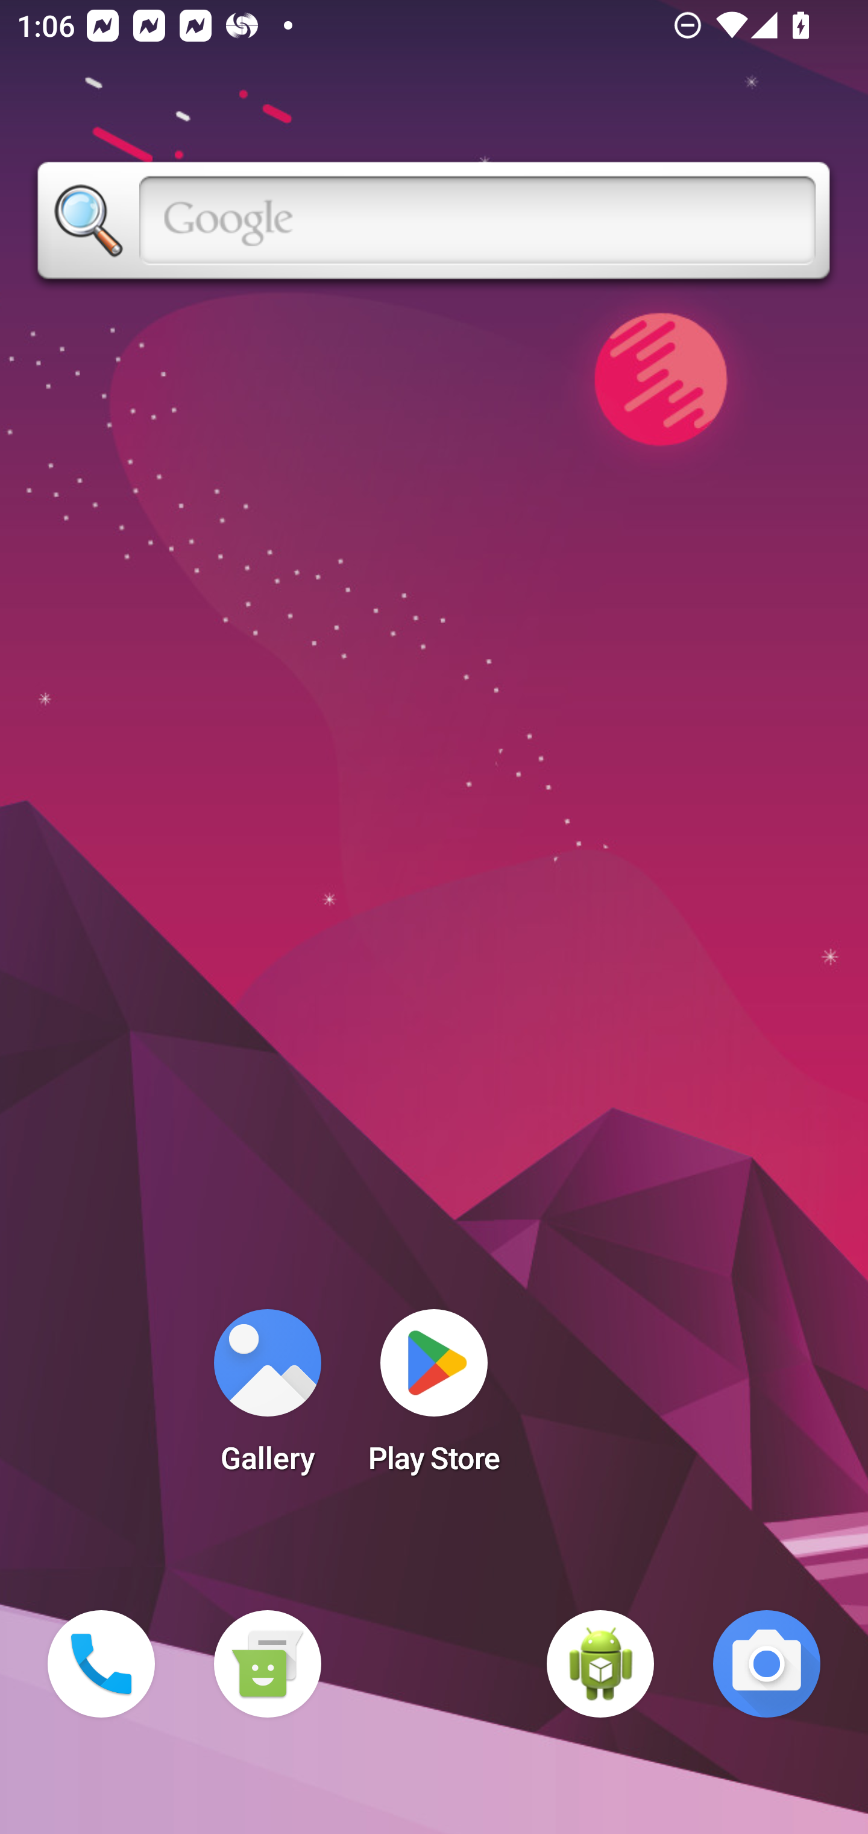 The image size is (868, 1834). What do you see at coordinates (434, 1398) in the screenshot?
I see `Play Store` at bounding box center [434, 1398].